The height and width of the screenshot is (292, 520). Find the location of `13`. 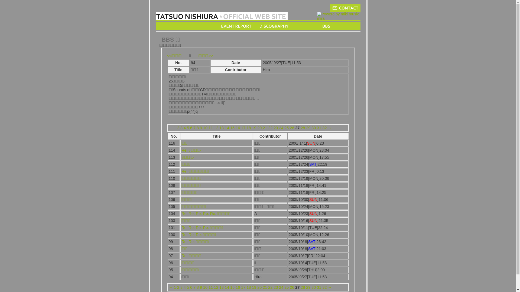

13 is located at coordinates (222, 287).